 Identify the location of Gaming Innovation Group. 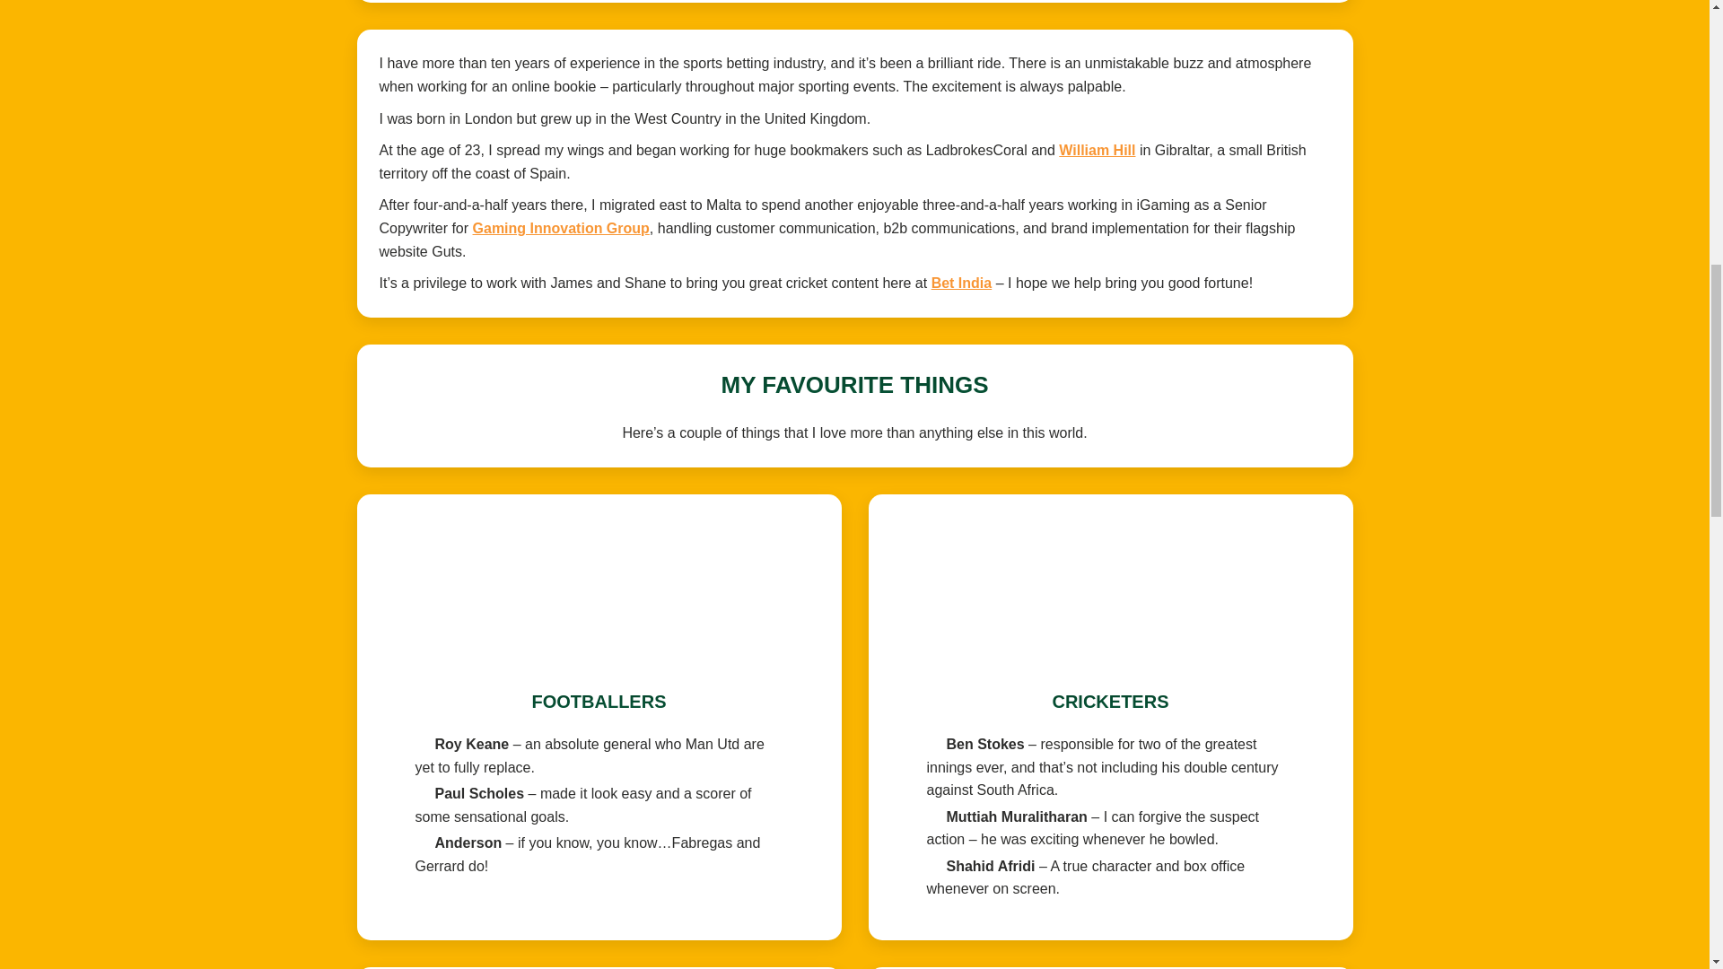
(560, 228).